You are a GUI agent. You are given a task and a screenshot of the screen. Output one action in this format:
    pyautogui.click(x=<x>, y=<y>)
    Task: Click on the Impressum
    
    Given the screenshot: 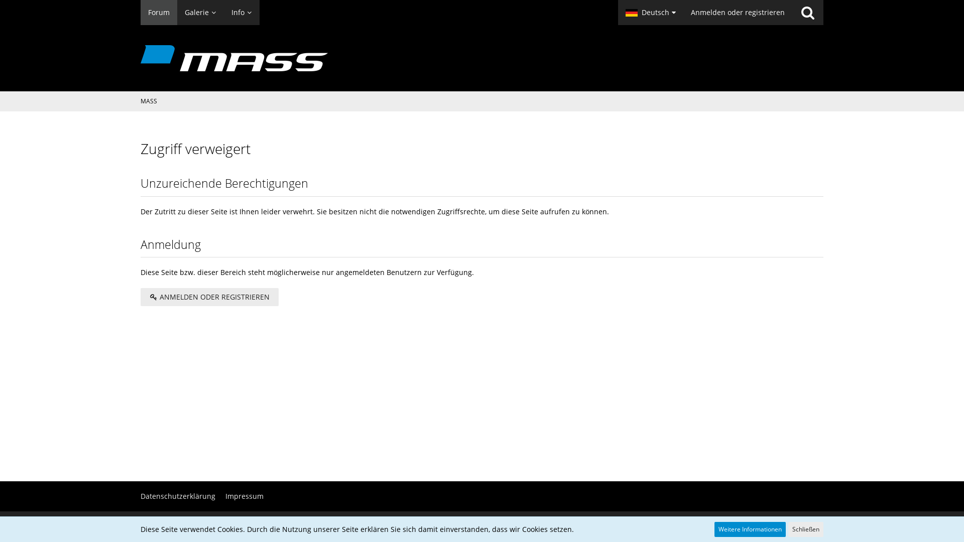 What is the action you would take?
    pyautogui.click(x=245, y=496)
    